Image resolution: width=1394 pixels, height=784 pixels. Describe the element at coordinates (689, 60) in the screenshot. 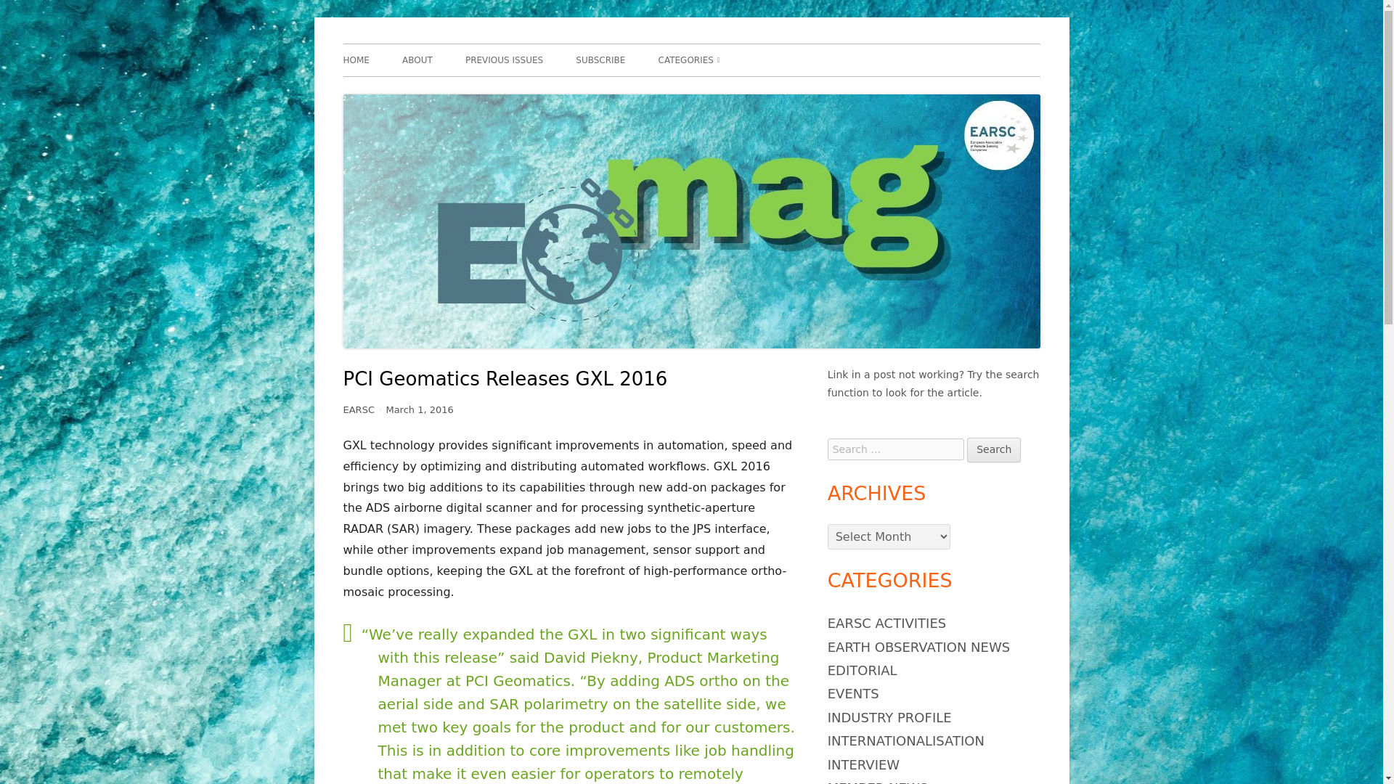

I see `CATEGORIES` at that location.